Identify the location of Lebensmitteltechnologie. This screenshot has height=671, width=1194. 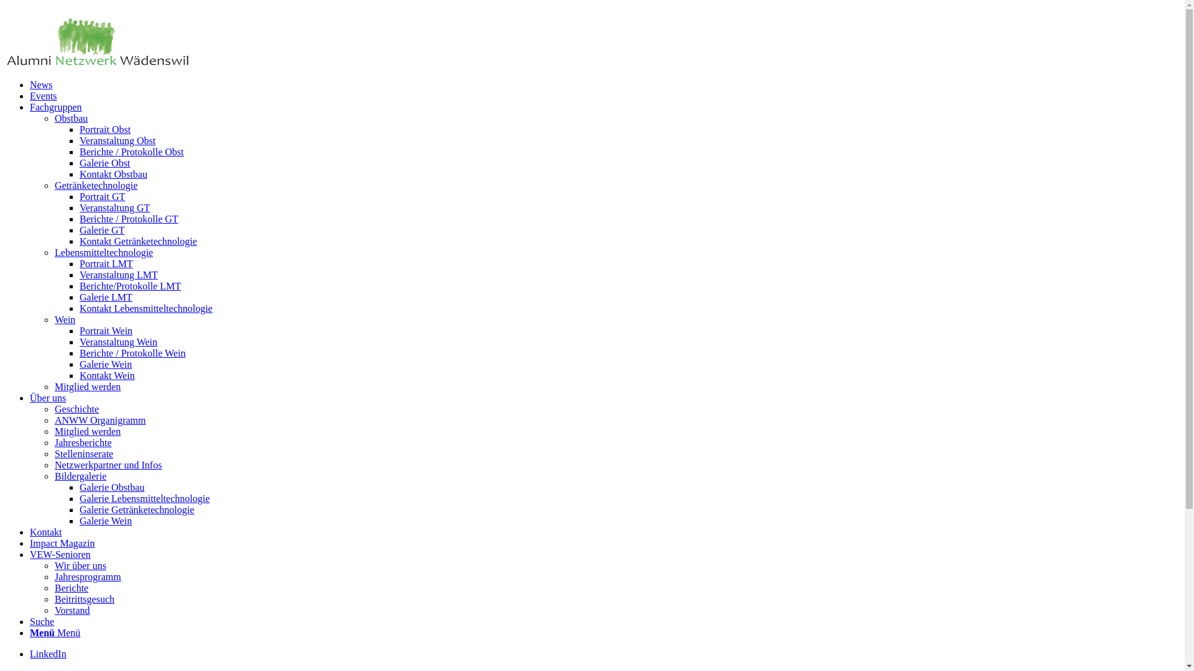
(103, 252).